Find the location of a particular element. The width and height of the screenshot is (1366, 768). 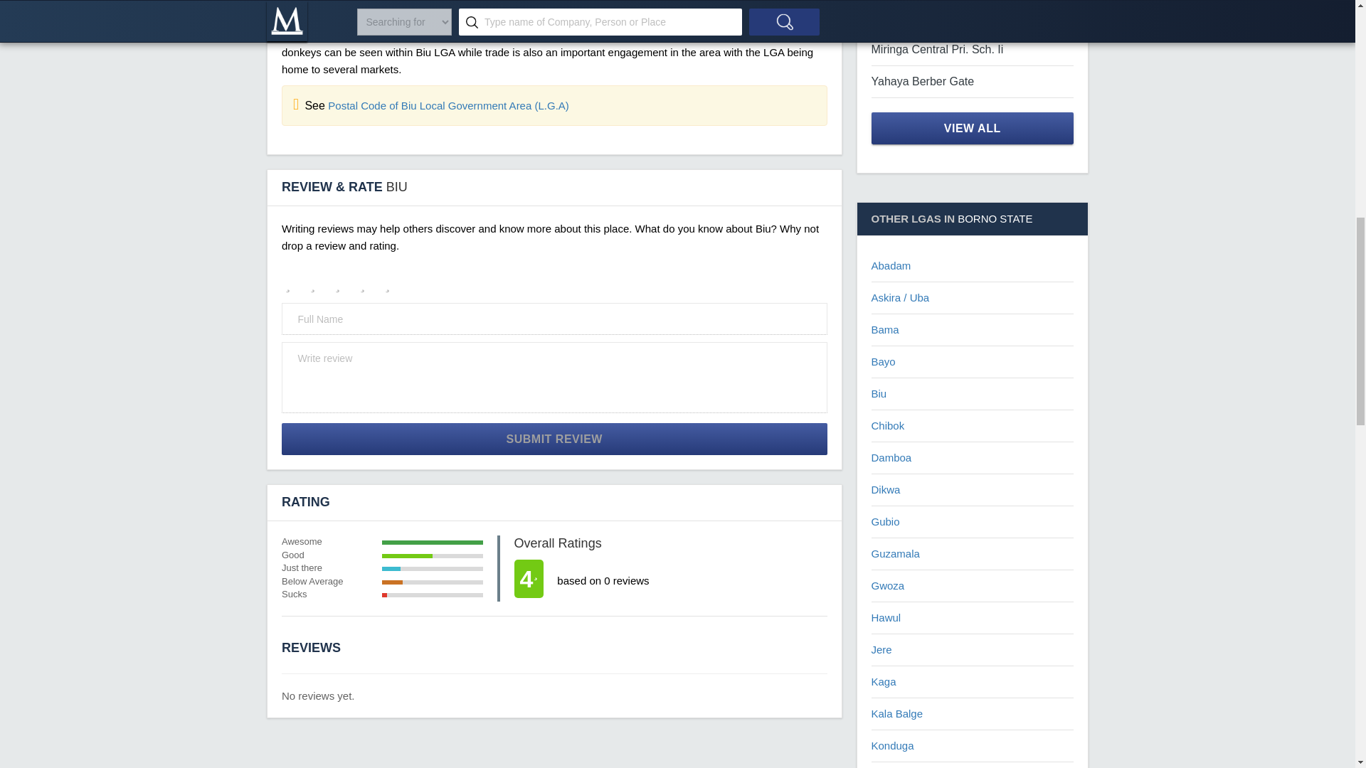

Bama is located at coordinates (885, 329).